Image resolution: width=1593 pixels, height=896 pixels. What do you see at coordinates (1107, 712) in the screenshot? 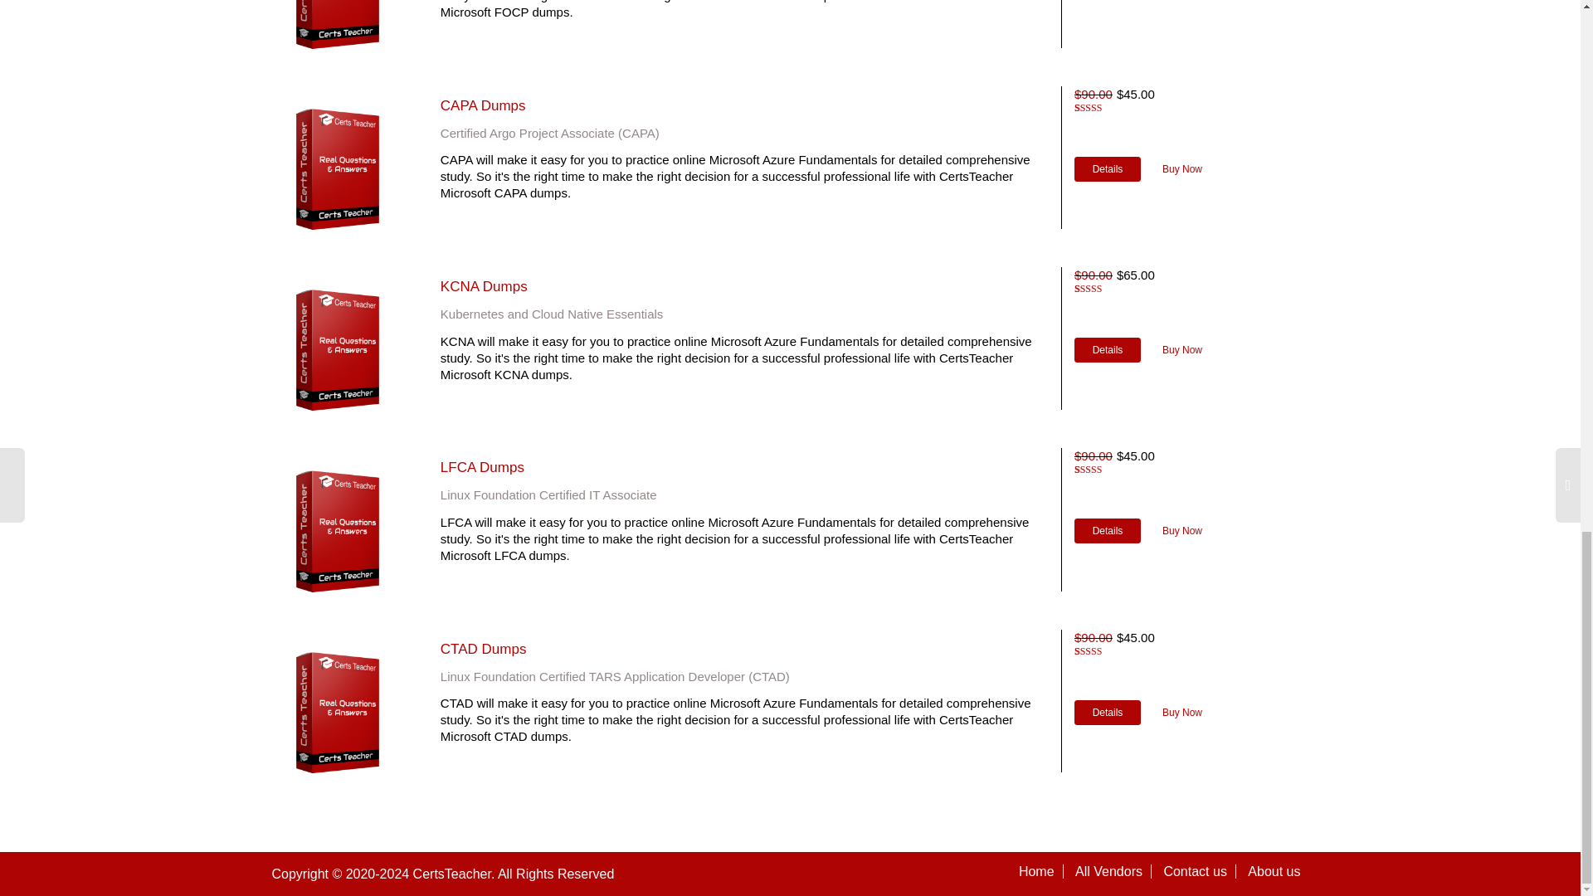
I see `Details` at bounding box center [1107, 712].